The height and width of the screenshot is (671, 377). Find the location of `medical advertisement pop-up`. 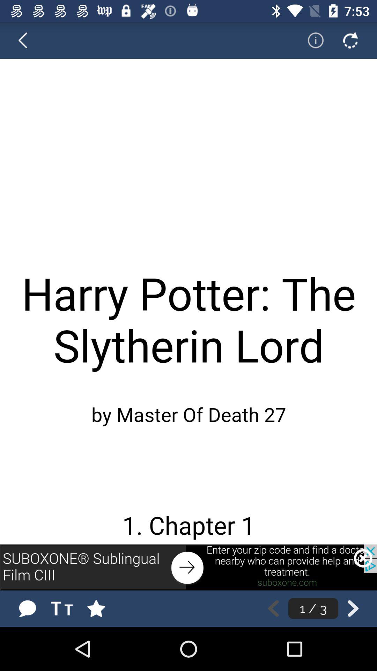

medical advertisement pop-up is located at coordinates (188, 567).